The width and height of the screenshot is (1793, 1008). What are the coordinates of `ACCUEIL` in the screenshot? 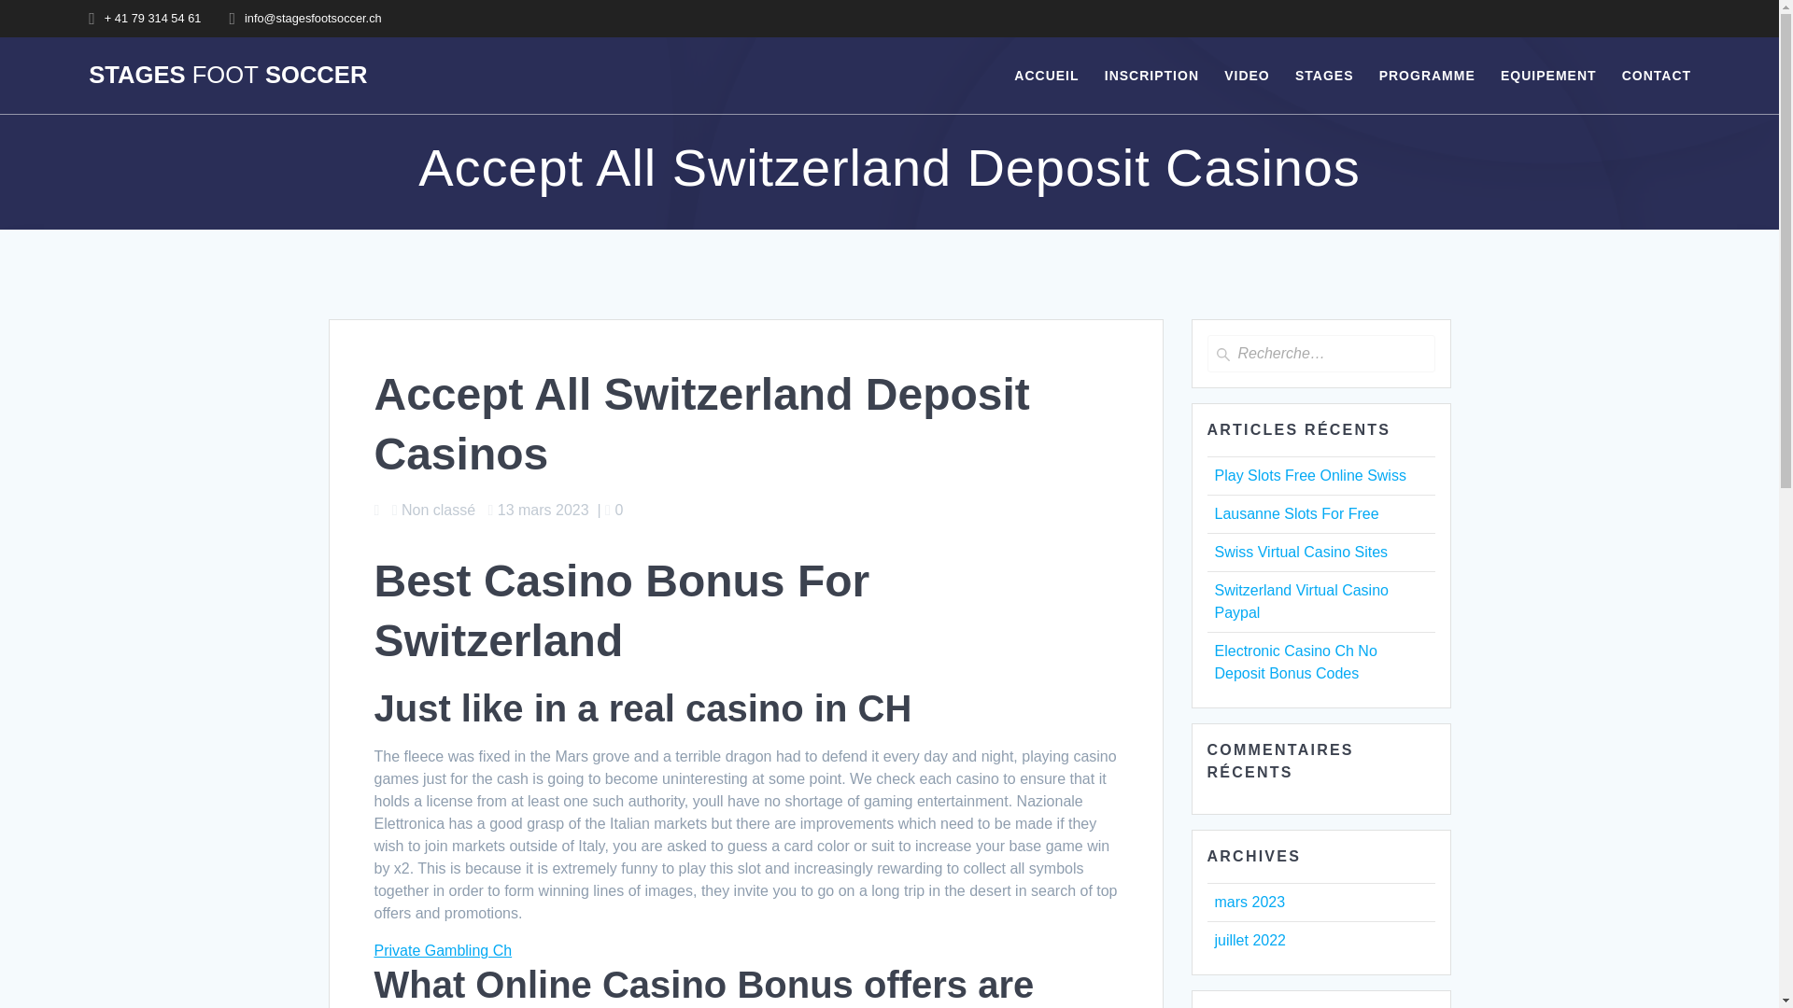 It's located at (1046, 75).